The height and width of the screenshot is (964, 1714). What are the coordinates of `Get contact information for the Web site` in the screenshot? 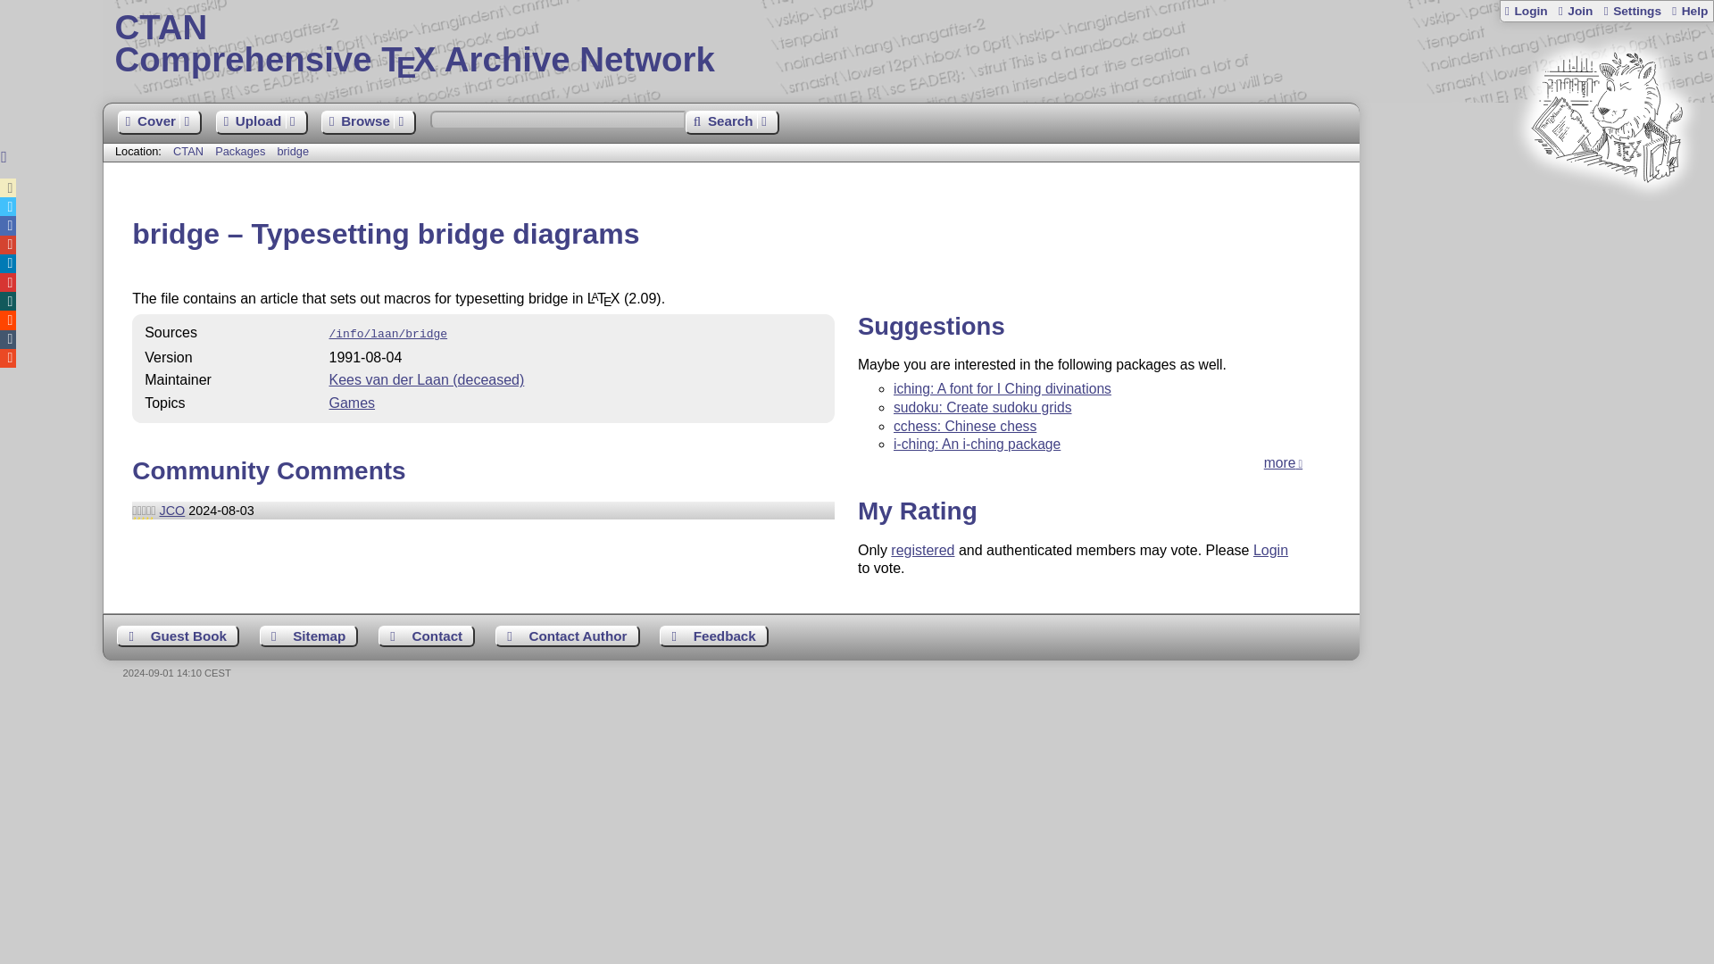 It's located at (427, 636).